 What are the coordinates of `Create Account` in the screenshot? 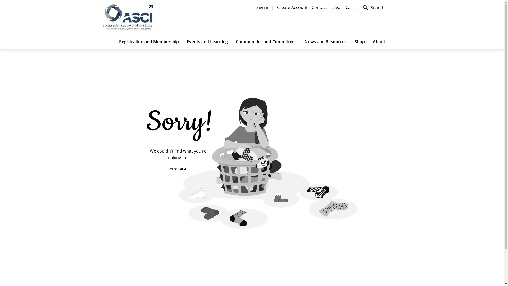 It's located at (292, 8).